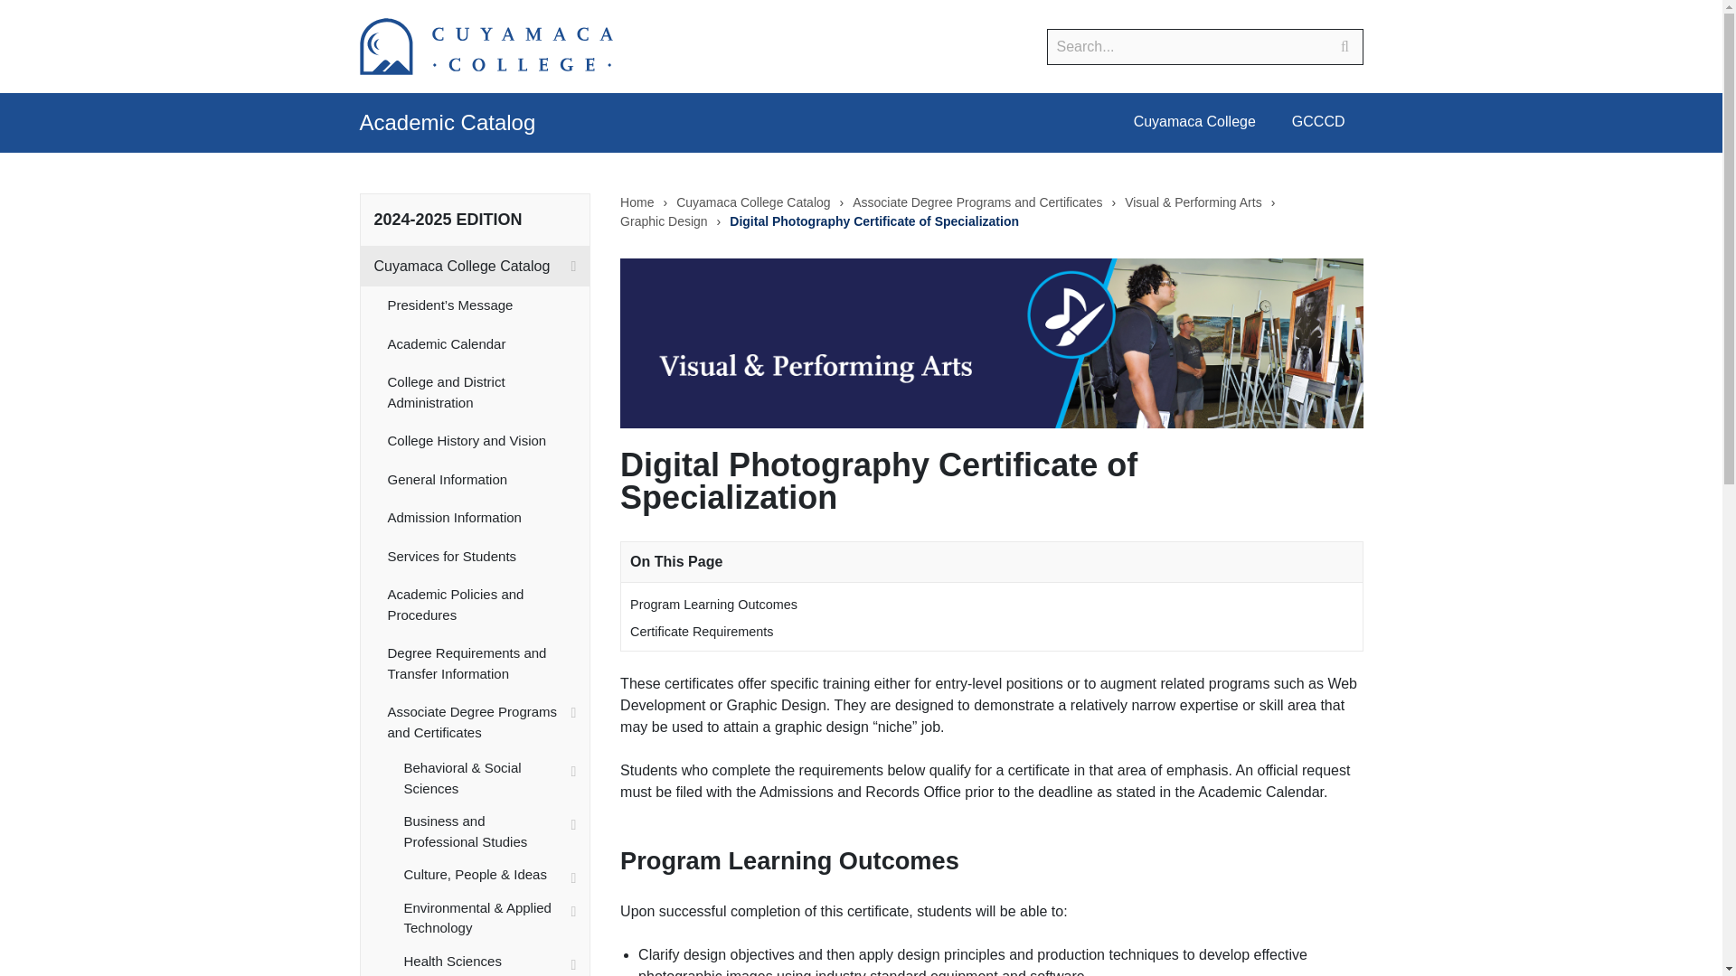 The height and width of the screenshot is (976, 1736). Describe the element at coordinates (487, 343) in the screenshot. I see `Academic Calendar` at that location.